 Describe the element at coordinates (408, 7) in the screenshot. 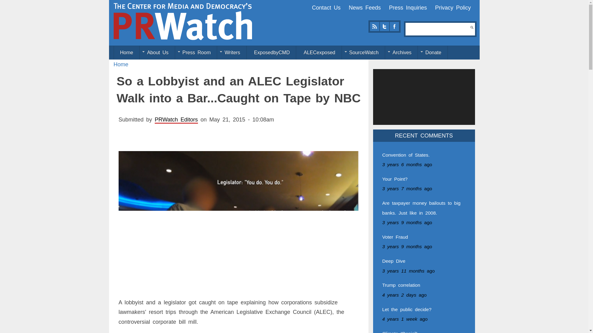

I see `Press Inquiries` at that location.